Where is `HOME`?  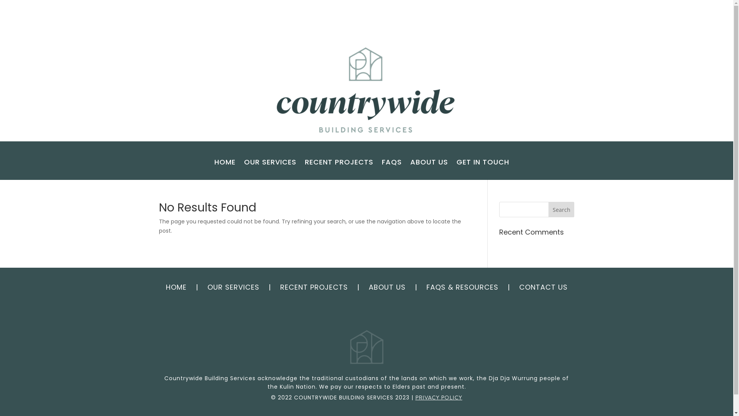 HOME is located at coordinates (225, 164).